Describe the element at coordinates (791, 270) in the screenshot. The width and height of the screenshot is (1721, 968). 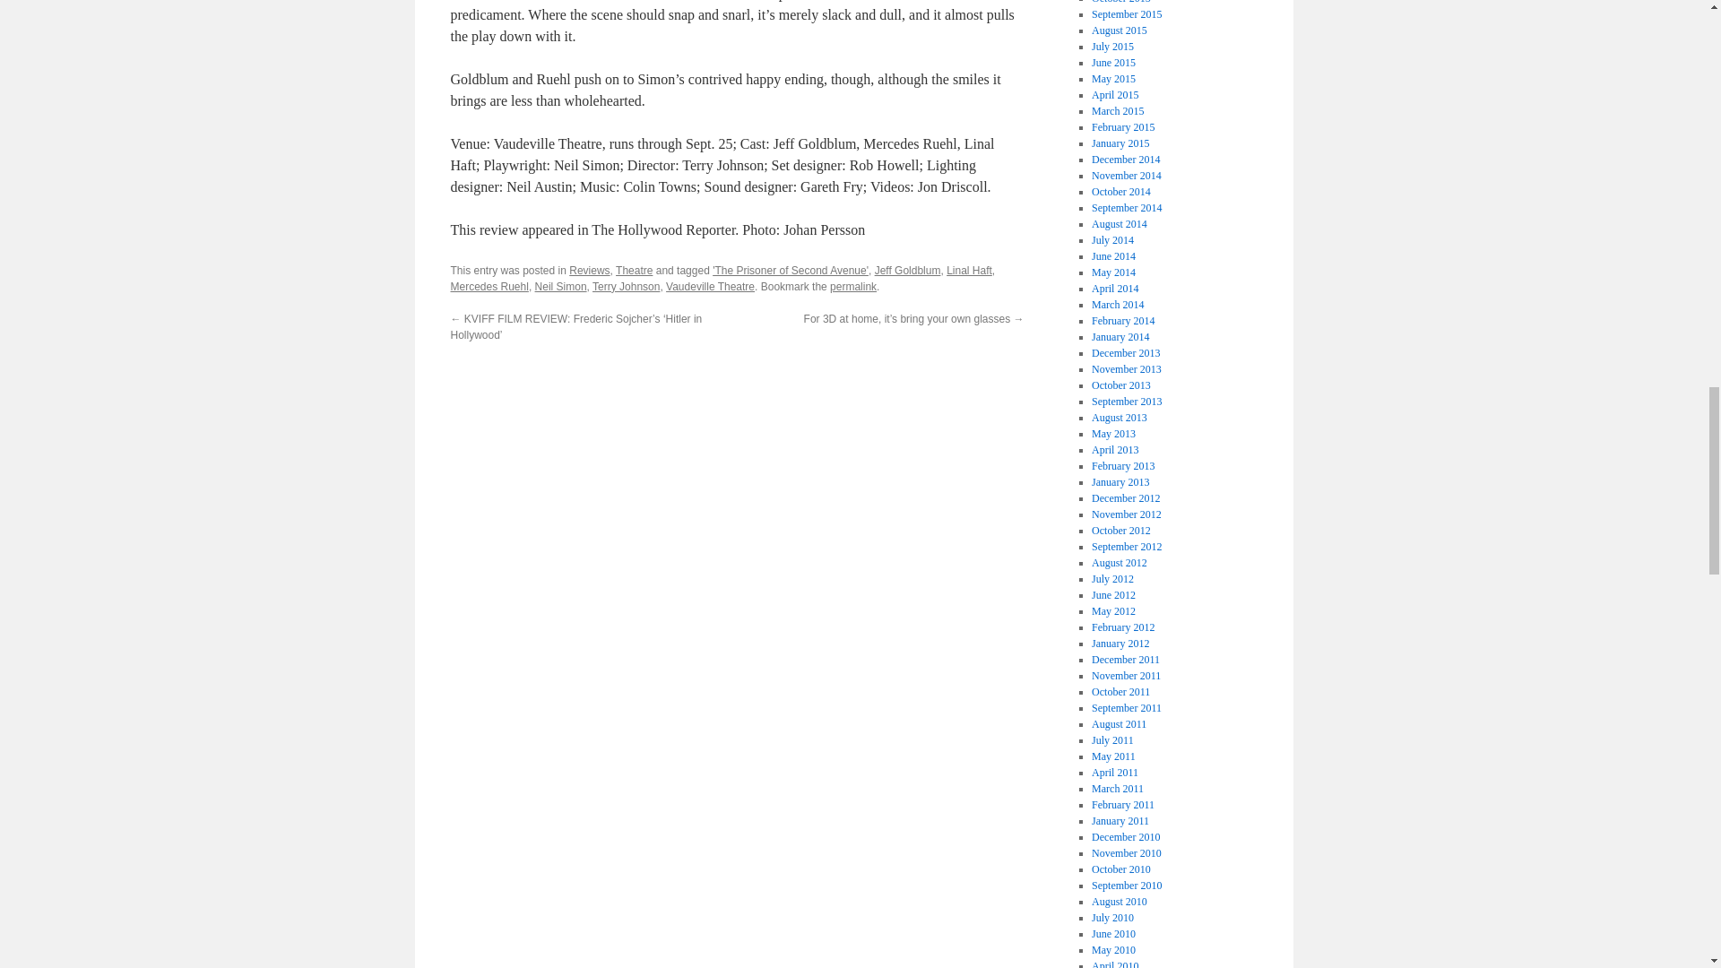
I see `'The Prisoner of Second Avenue'` at that location.